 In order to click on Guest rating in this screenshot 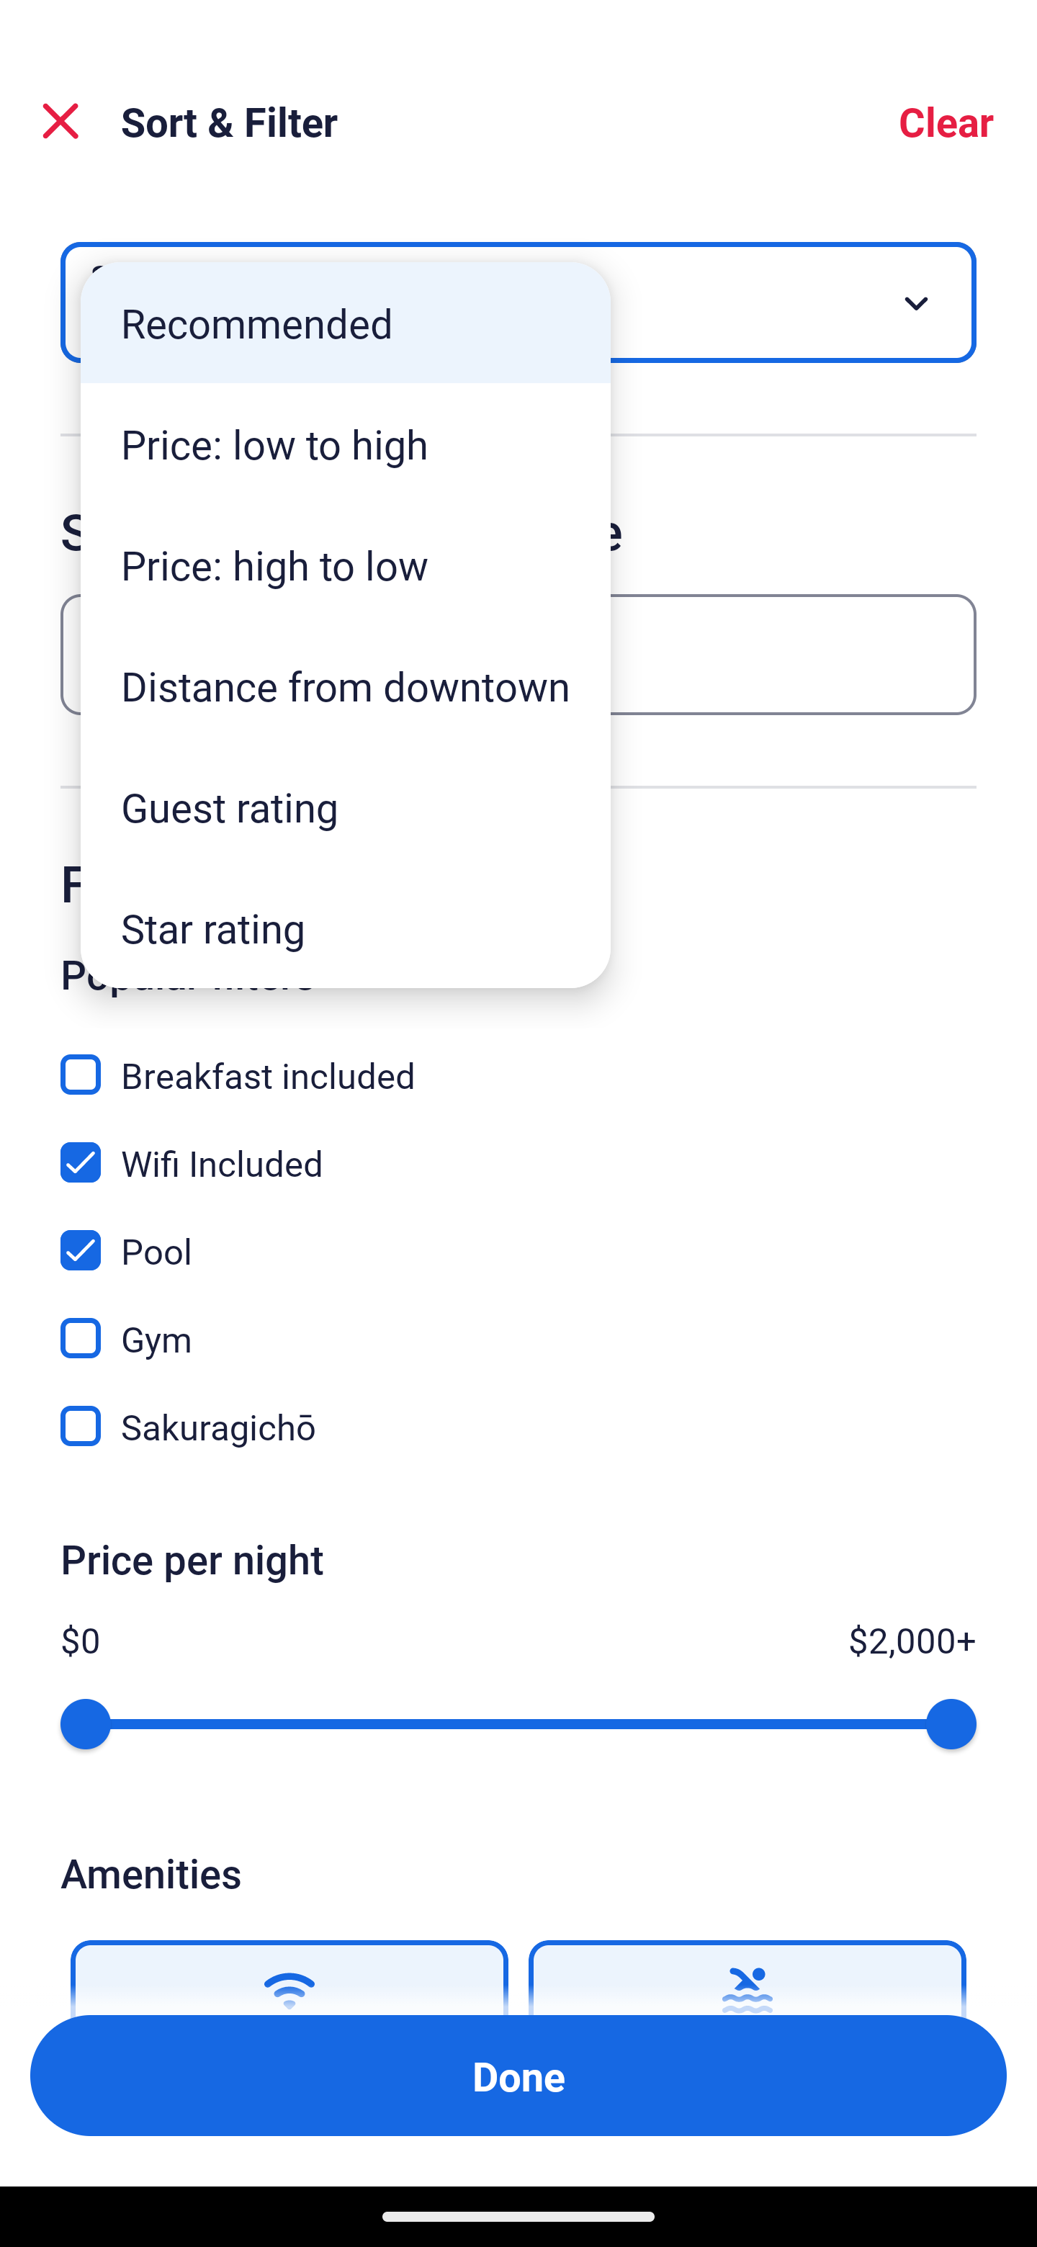, I will do `click(346, 807)`.